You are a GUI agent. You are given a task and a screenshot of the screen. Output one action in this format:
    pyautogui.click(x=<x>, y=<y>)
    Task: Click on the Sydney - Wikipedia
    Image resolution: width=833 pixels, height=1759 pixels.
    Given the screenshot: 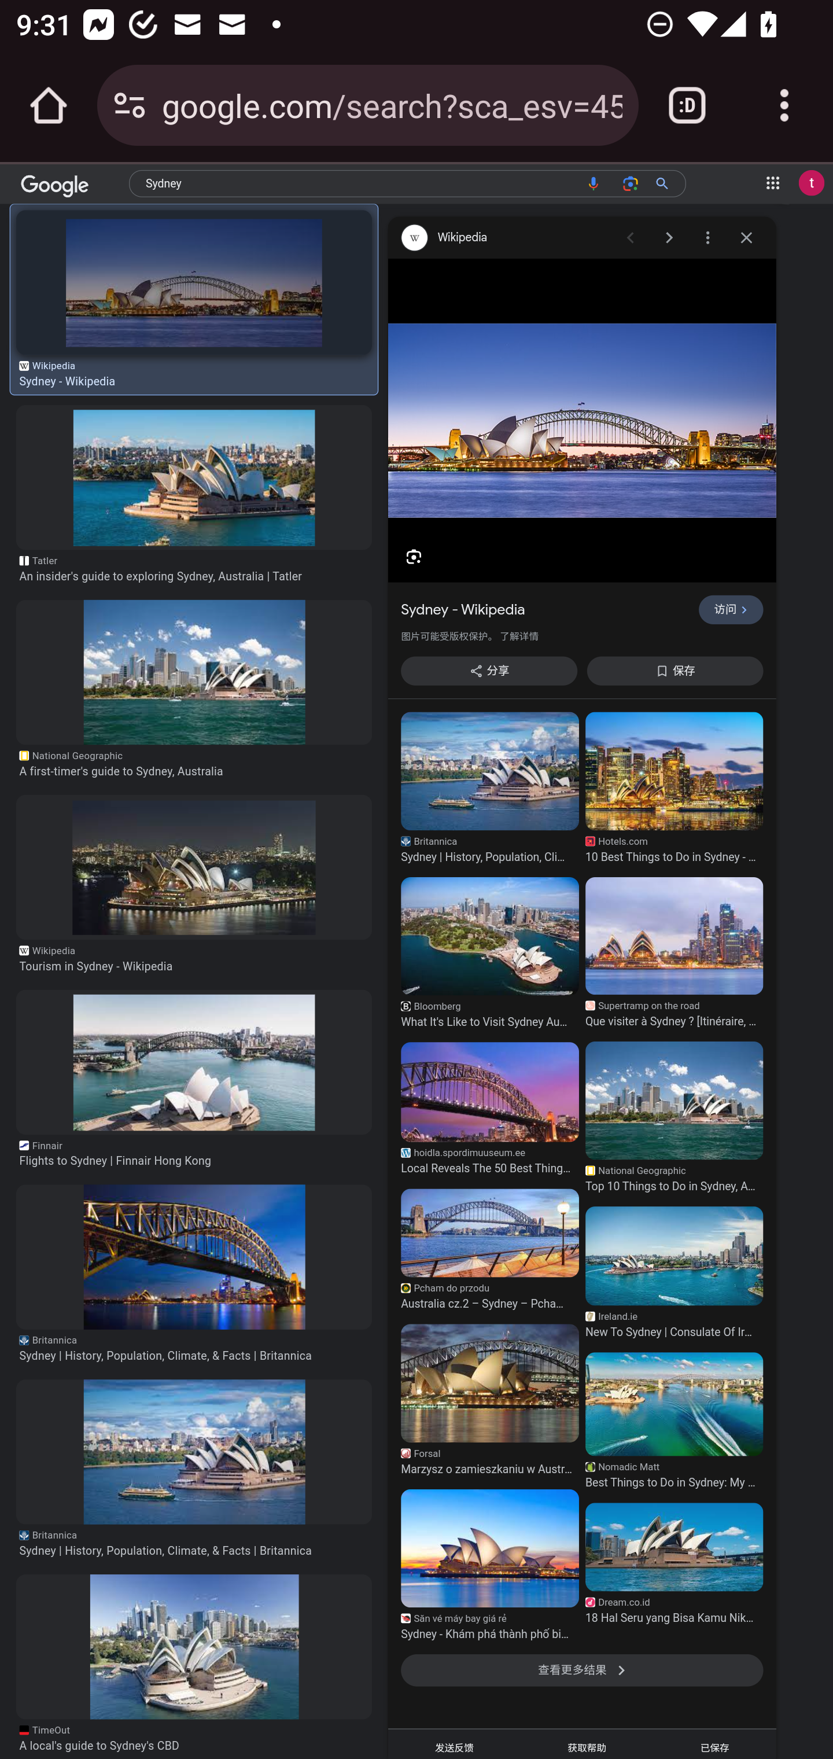 What is the action you would take?
    pyautogui.click(x=543, y=610)
    